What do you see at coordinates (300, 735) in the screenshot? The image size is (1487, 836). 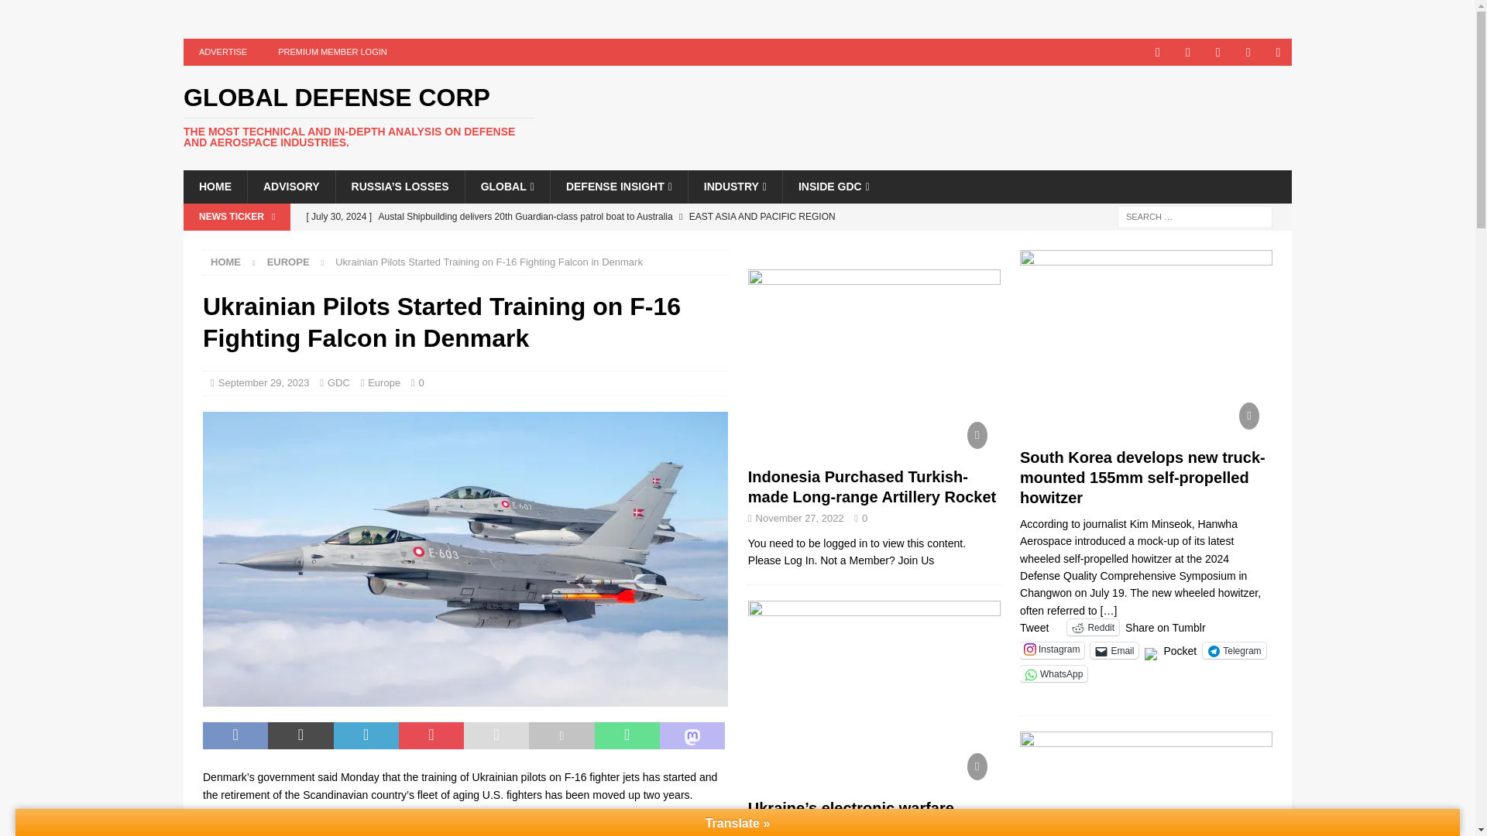 I see `Tweet This Post` at bounding box center [300, 735].